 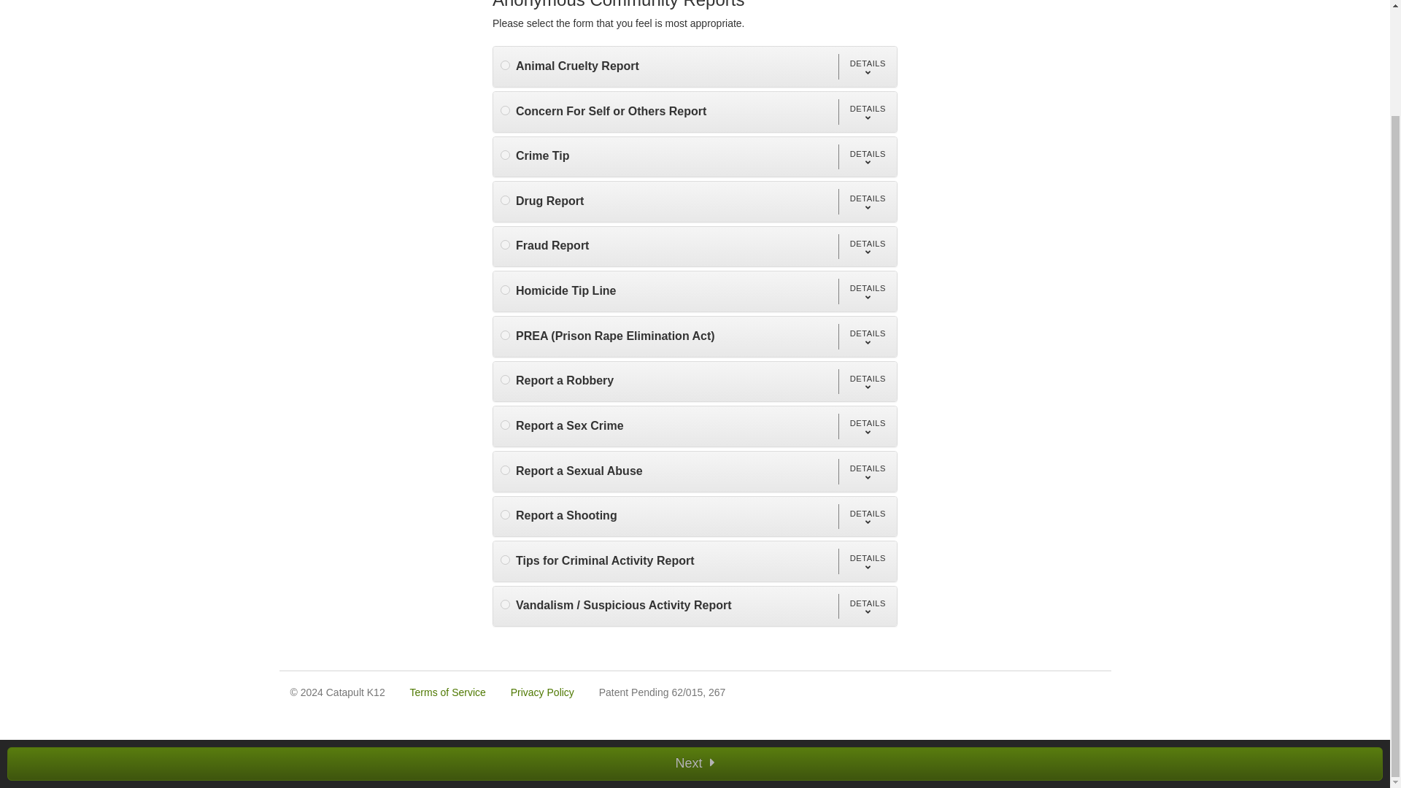 I want to click on on, so click(x=505, y=425).